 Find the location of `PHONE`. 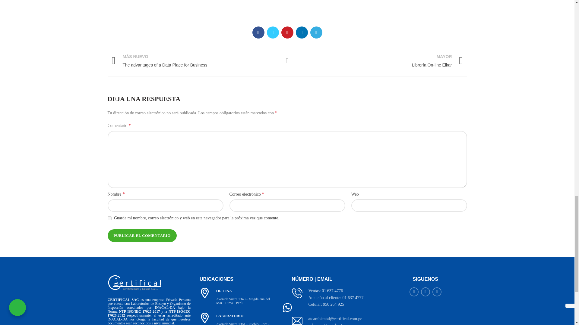

PHONE is located at coordinates (297, 293).